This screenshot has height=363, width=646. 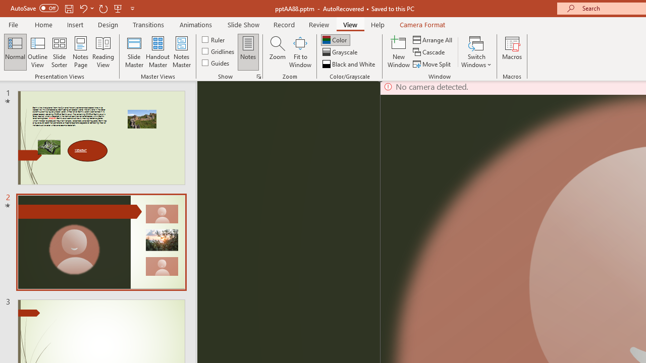 What do you see at coordinates (108, 24) in the screenshot?
I see `Design` at bounding box center [108, 24].